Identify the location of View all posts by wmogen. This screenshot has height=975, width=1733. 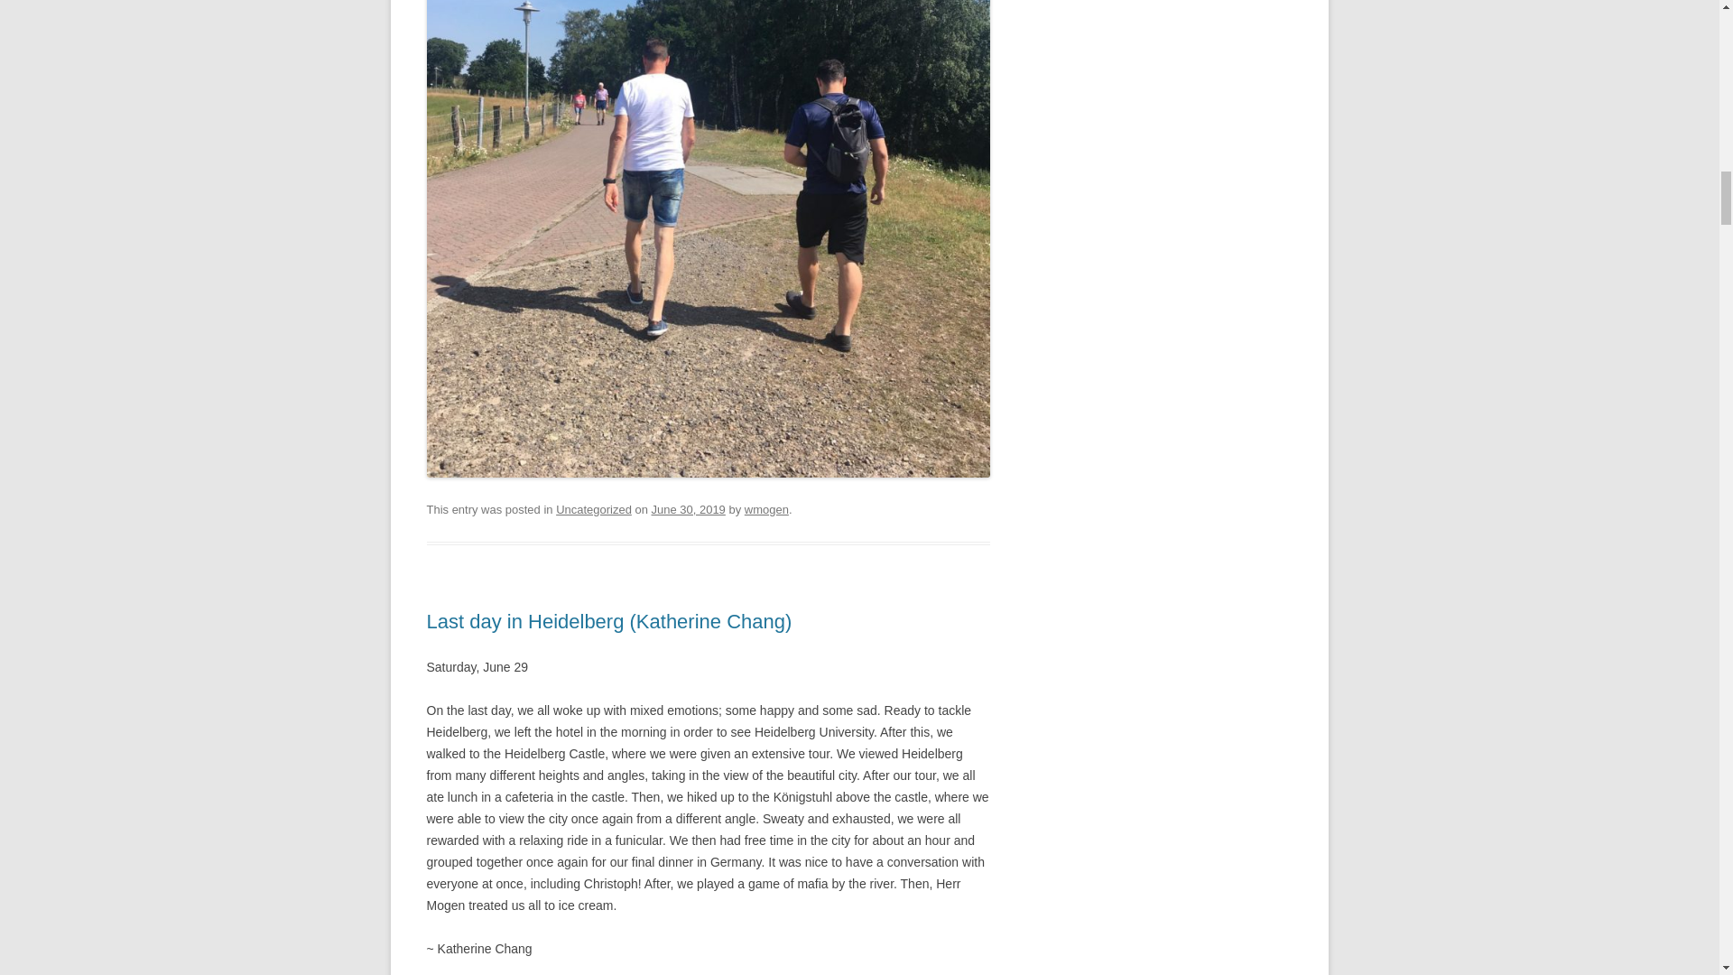
(766, 509).